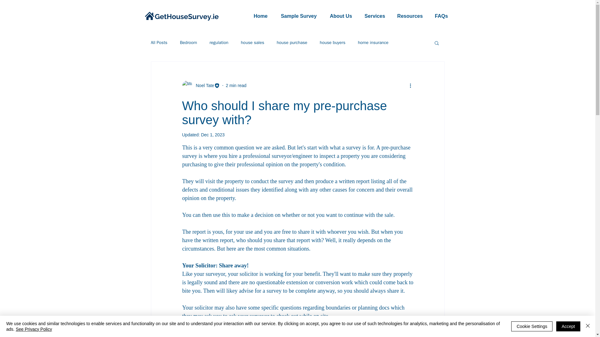 Image resolution: width=600 pixels, height=337 pixels. Describe the element at coordinates (341, 16) in the screenshot. I see `About Us` at that location.